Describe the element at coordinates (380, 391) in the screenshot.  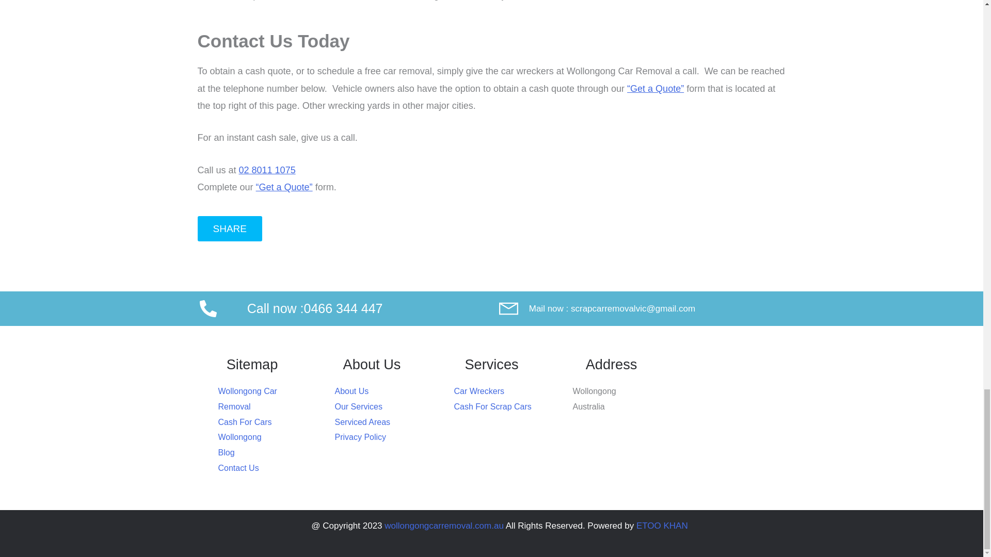
I see `About Us` at that location.